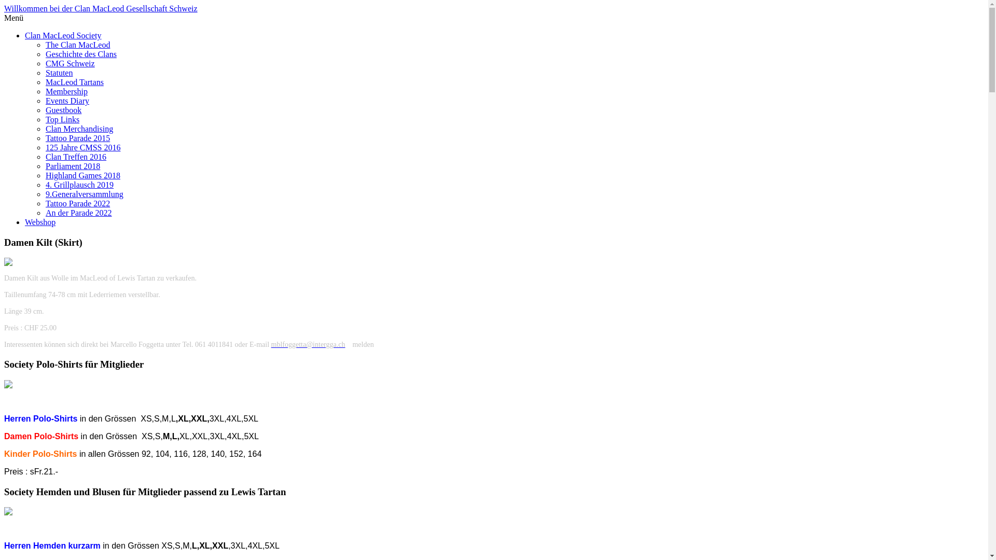 This screenshot has height=560, width=996. What do you see at coordinates (40, 222) in the screenshot?
I see `Webshop` at bounding box center [40, 222].